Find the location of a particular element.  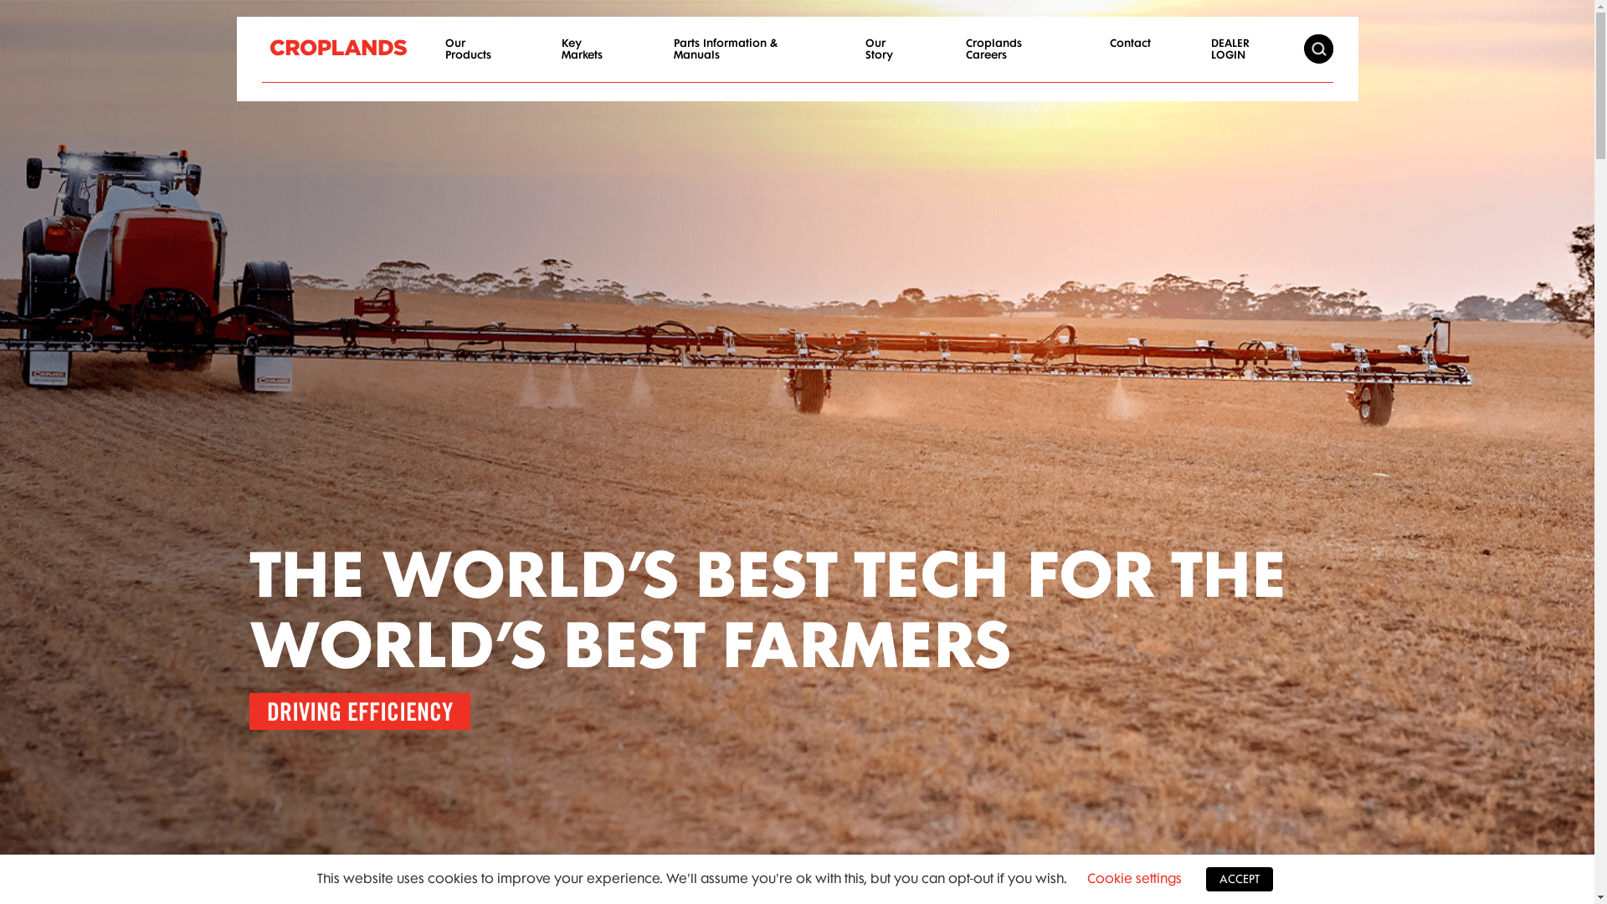

Our Story is located at coordinates (886, 59).